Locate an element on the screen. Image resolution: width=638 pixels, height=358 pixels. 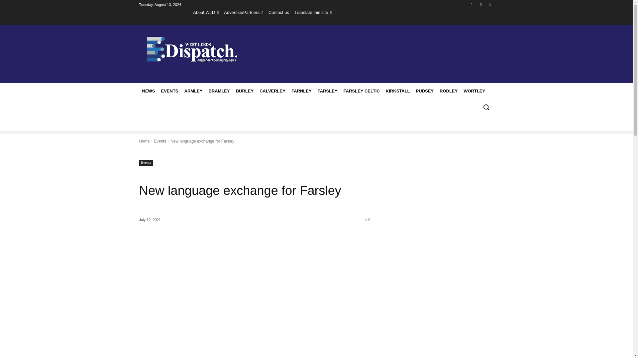
Contact us is located at coordinates (278, 12).